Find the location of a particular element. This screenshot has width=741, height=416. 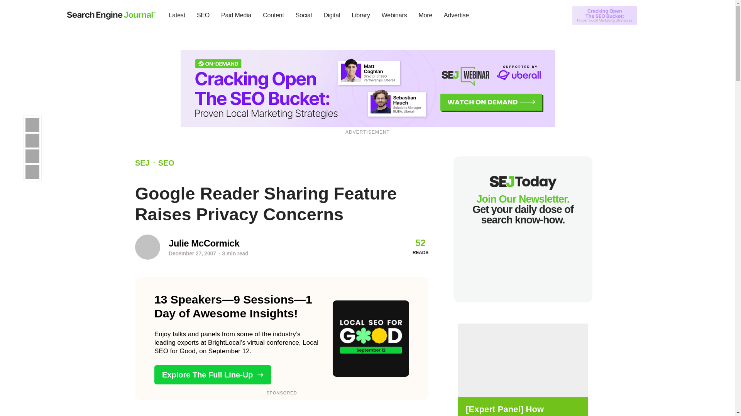

Go to Author Page is located at coordinates (147, 247).